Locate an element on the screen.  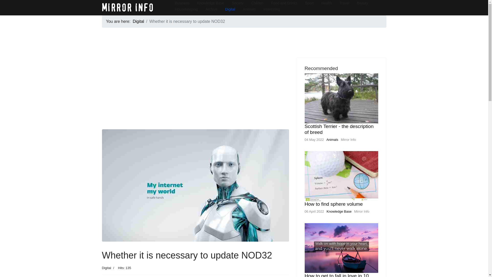
Knowledge Base is located at coordinates (339, 211).